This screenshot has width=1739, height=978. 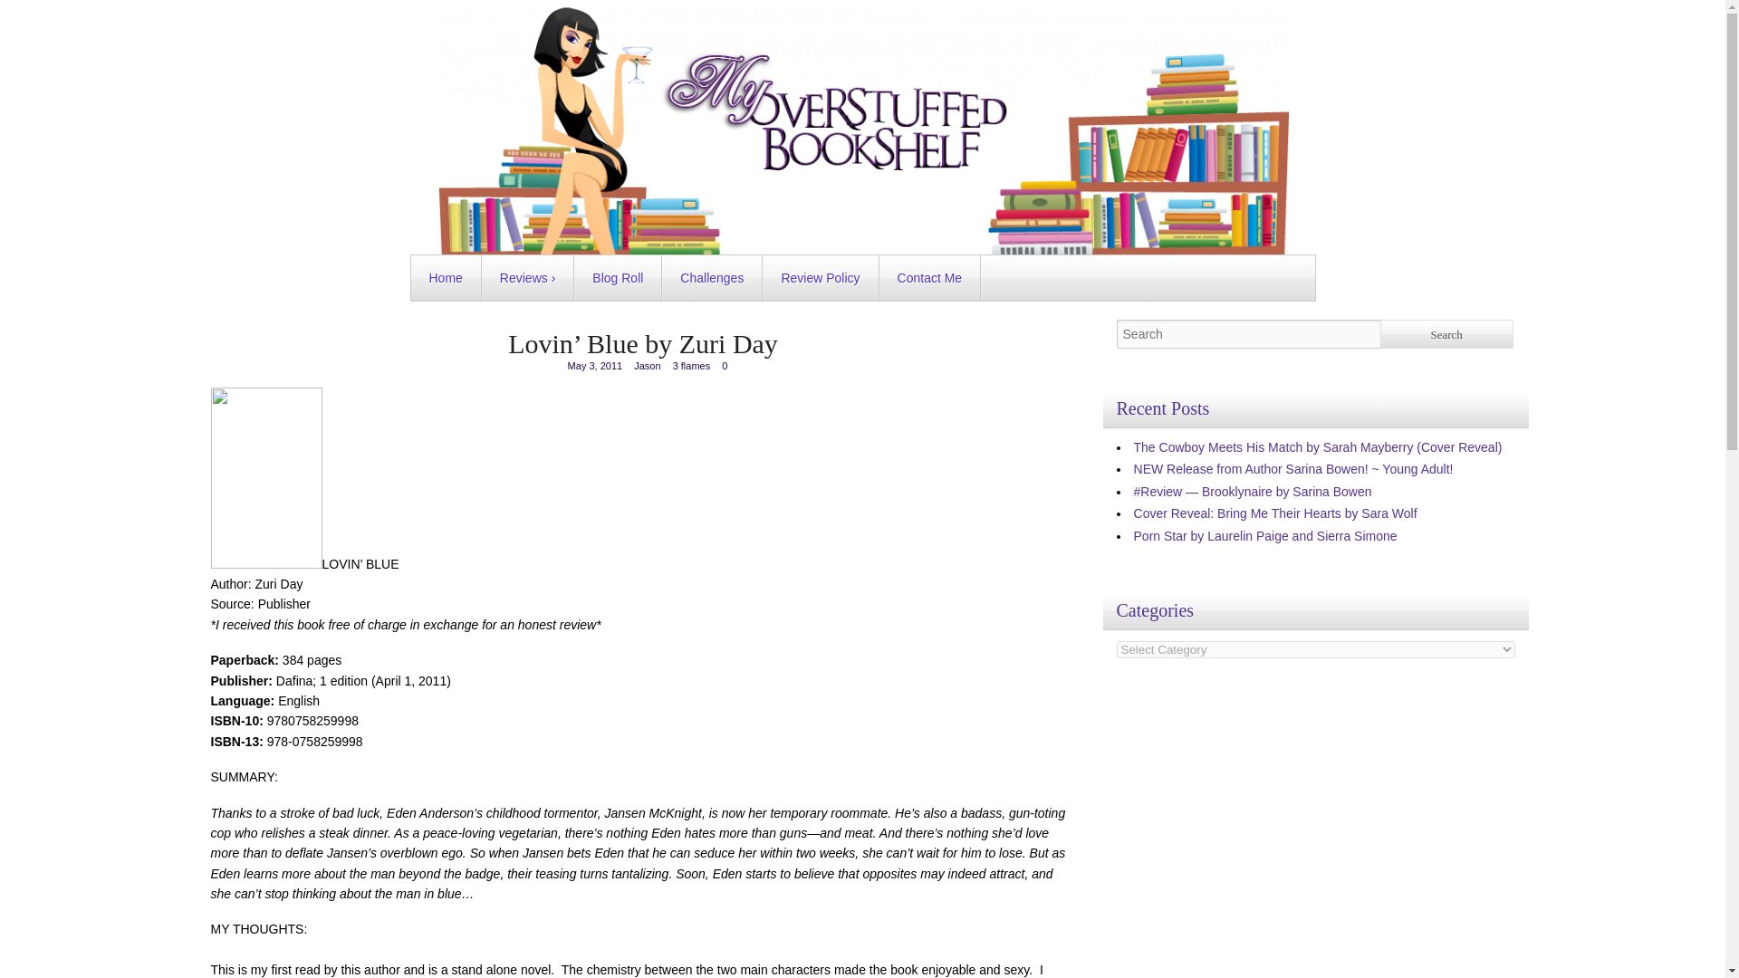 What do you see at coordinates (692, 366) in the screenshot?
I see `3 flames` at bounding box center [692, 366].